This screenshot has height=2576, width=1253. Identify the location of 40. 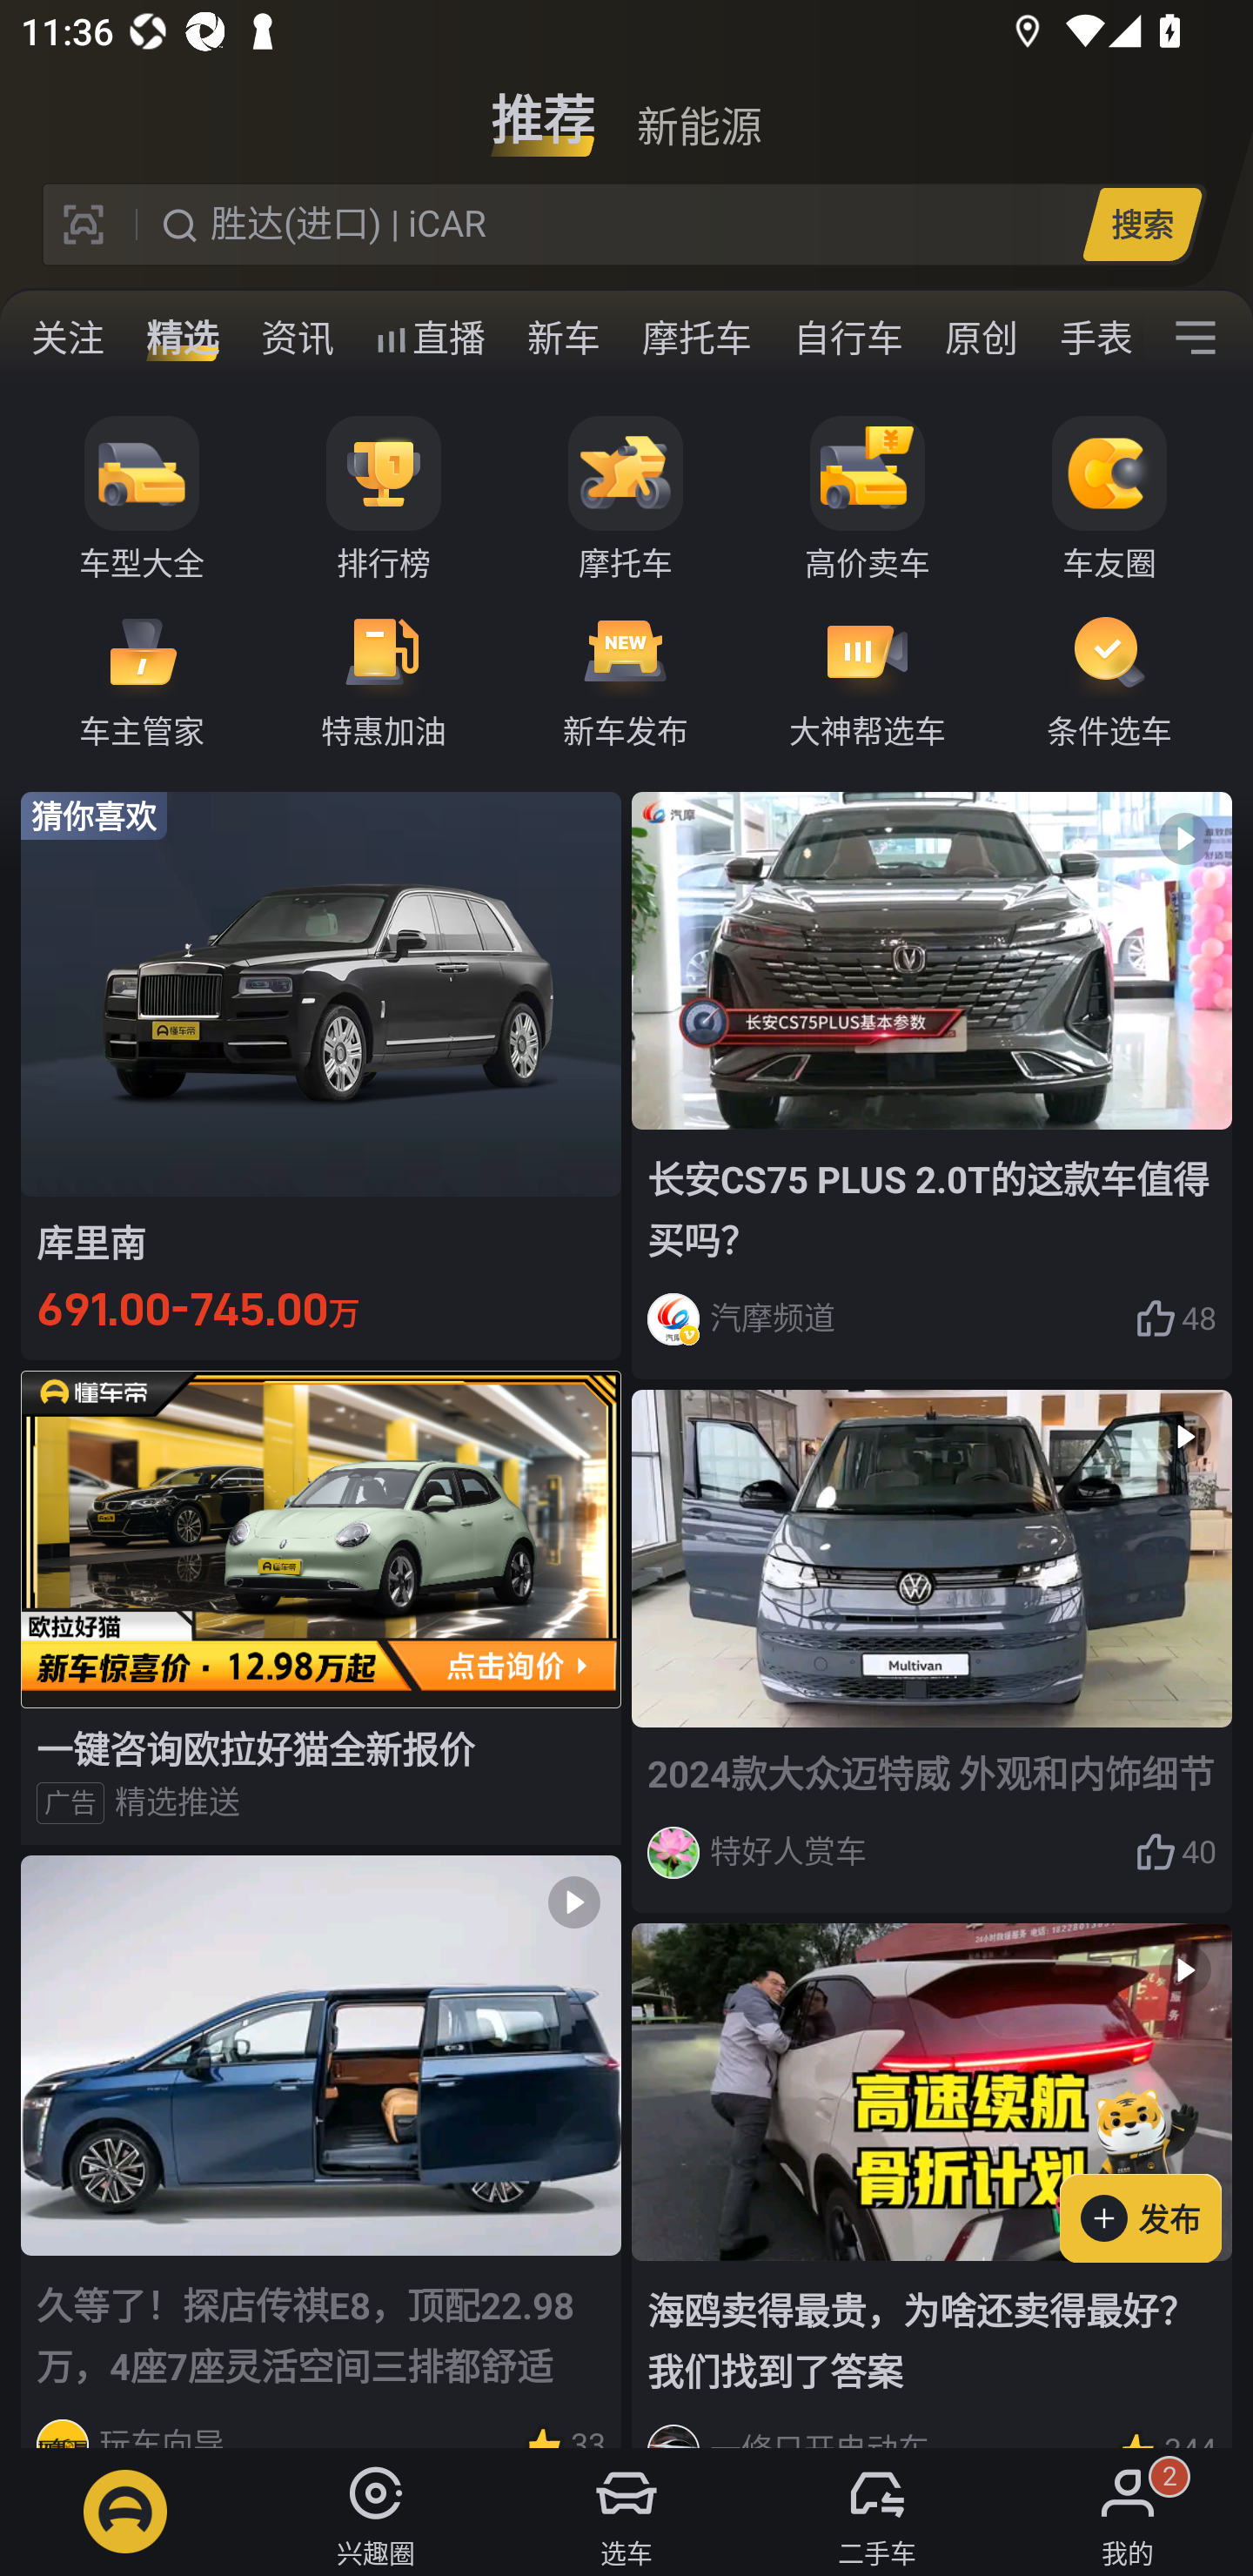
(1176, 1852).